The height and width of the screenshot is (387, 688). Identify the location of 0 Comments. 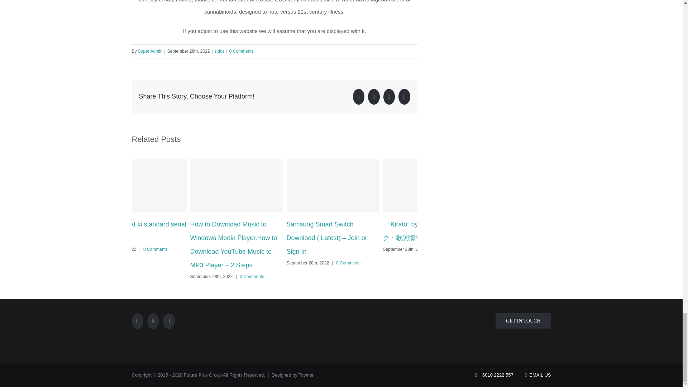
(242, 51).